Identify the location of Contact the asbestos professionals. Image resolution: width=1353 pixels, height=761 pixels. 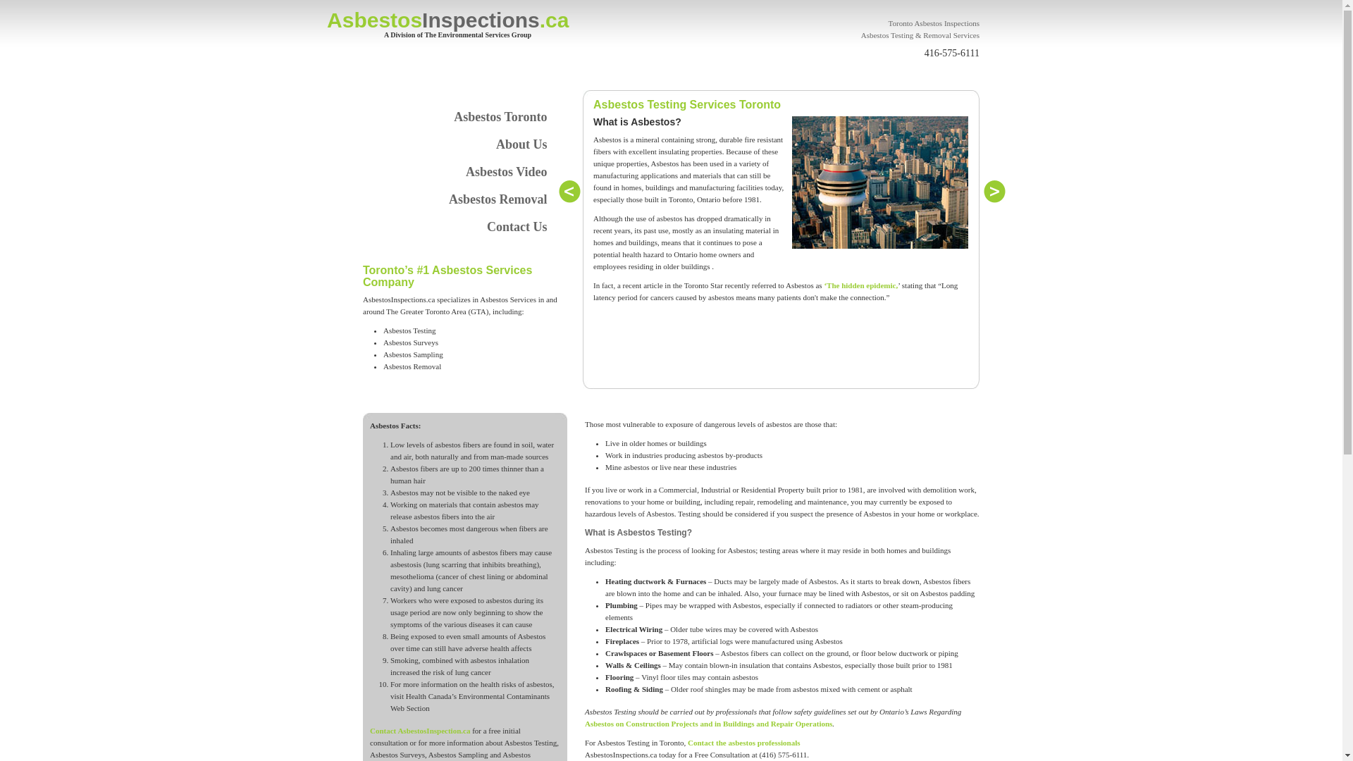
(744, 743).